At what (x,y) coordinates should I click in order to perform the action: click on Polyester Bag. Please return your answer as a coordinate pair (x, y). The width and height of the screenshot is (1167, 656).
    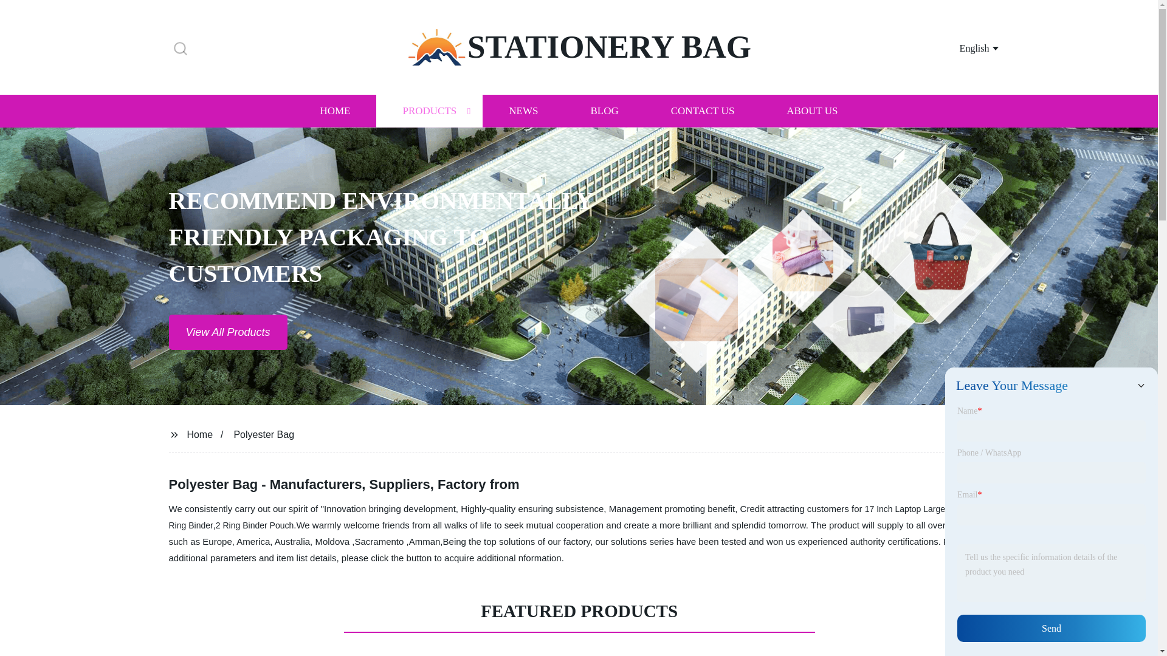
    Looking at the image, I should click on (264, 434).